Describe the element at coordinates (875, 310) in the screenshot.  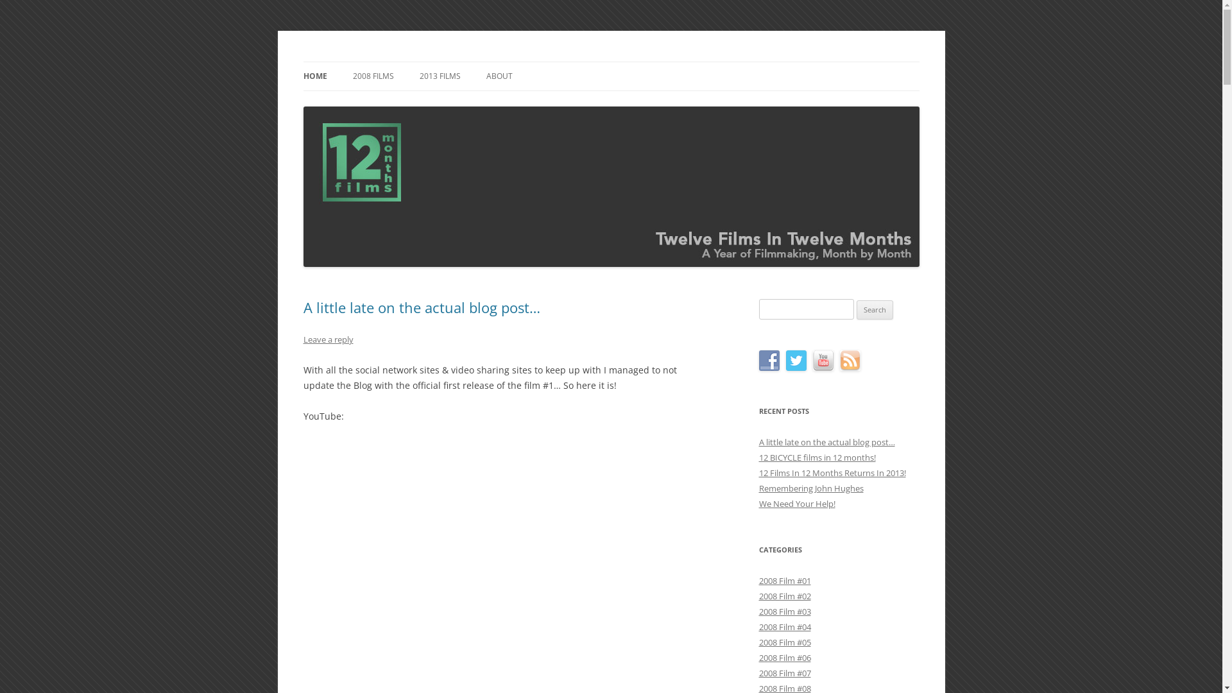
I see `Search` at that location.